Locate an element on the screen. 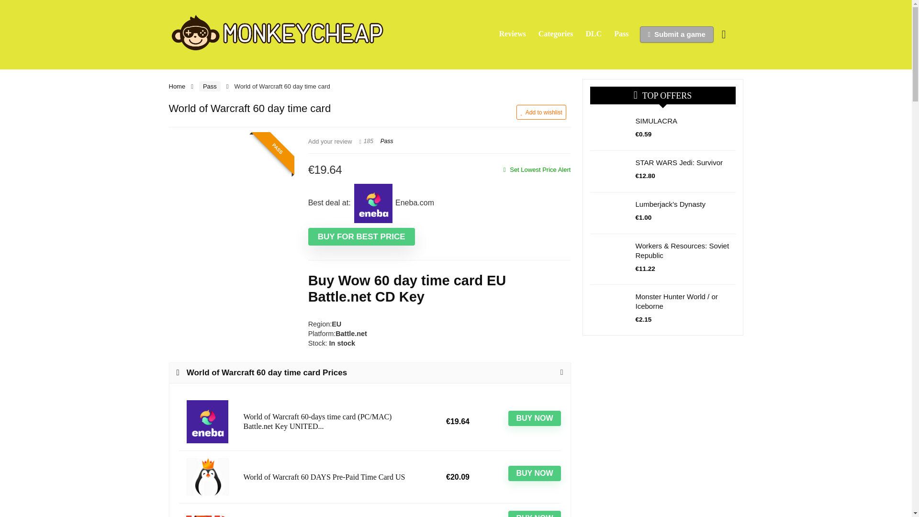 This screenshot has width=919, height=517. Pass is located at coordinates (387, 141).